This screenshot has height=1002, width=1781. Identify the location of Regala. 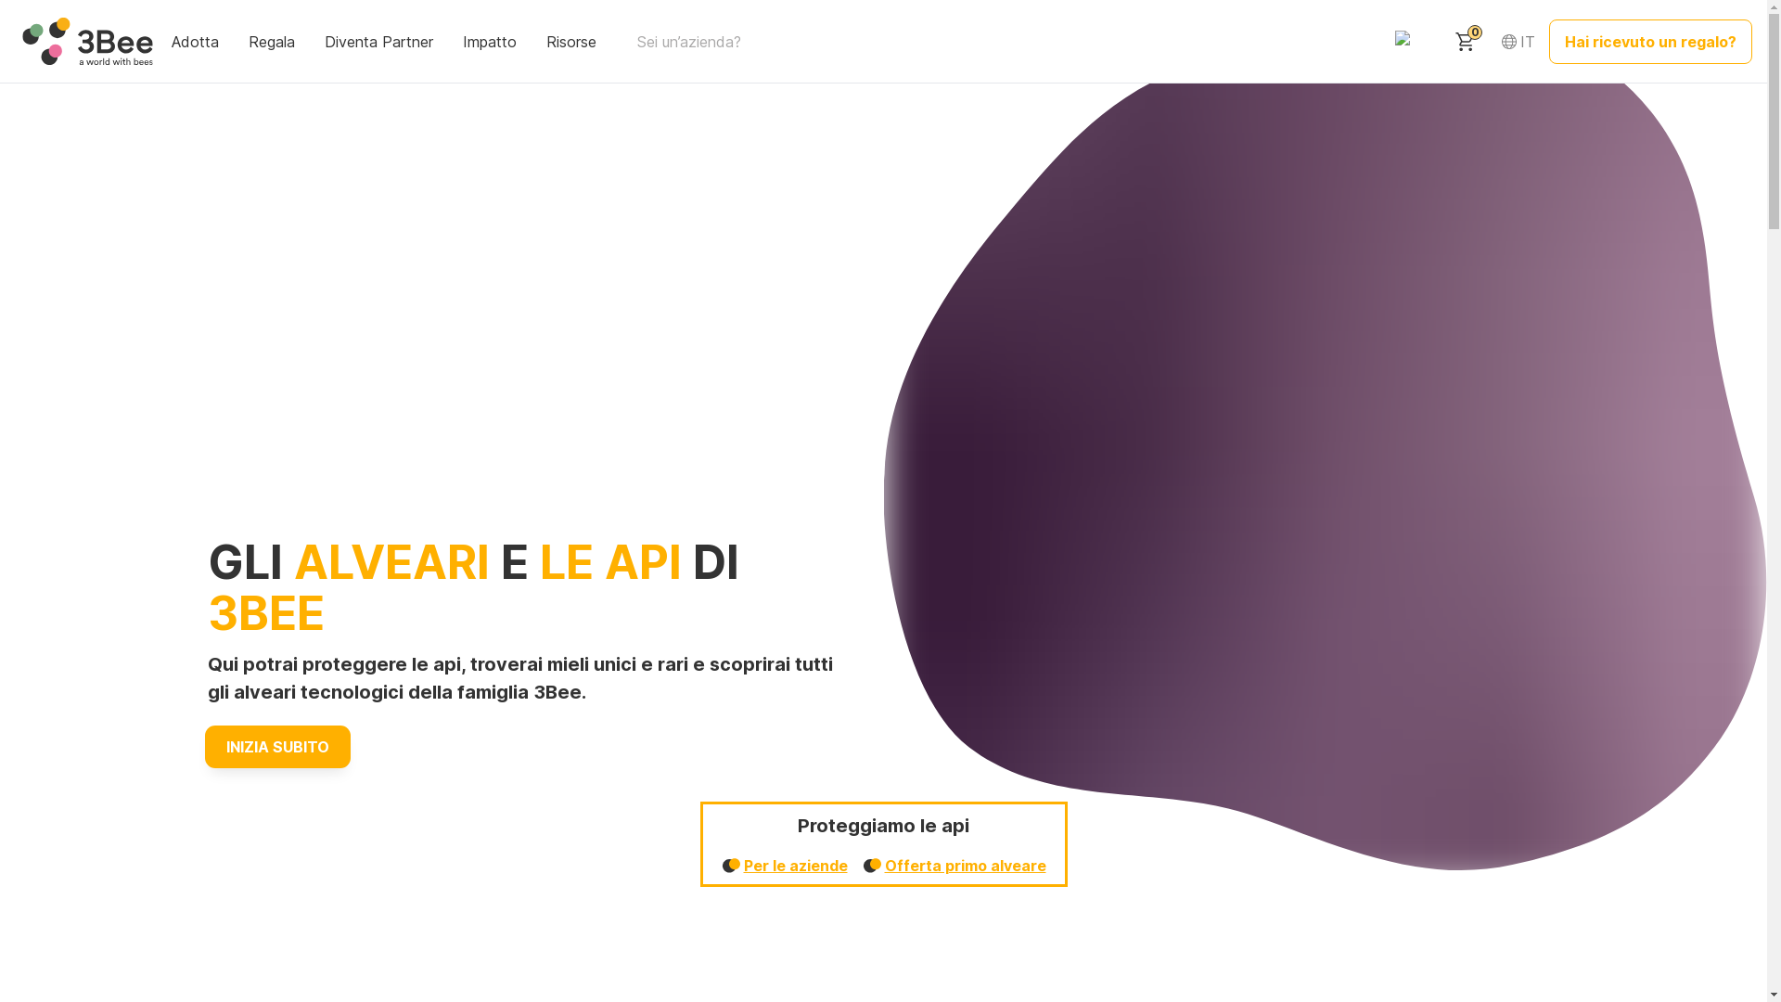
(274, 41).